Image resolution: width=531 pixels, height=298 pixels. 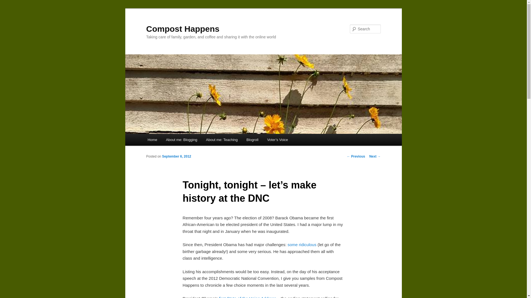 What do you see at coordinates (183, 29) in the screenshot?
I see `Compost Happens` at bounding box center [183, 29].